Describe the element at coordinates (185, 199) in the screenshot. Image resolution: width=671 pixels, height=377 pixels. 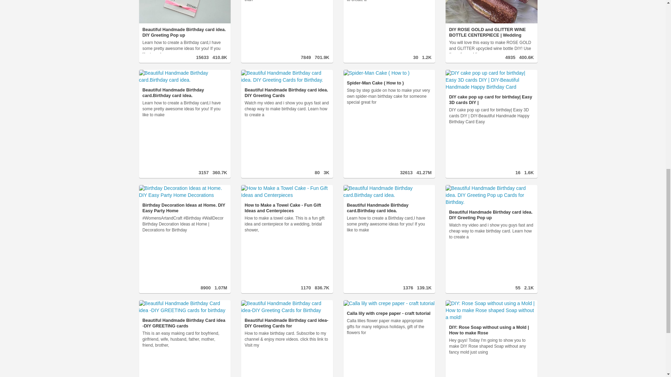
I see `Birthday Decoration Ideas at Home. DIY Easy Party Home` at that location.